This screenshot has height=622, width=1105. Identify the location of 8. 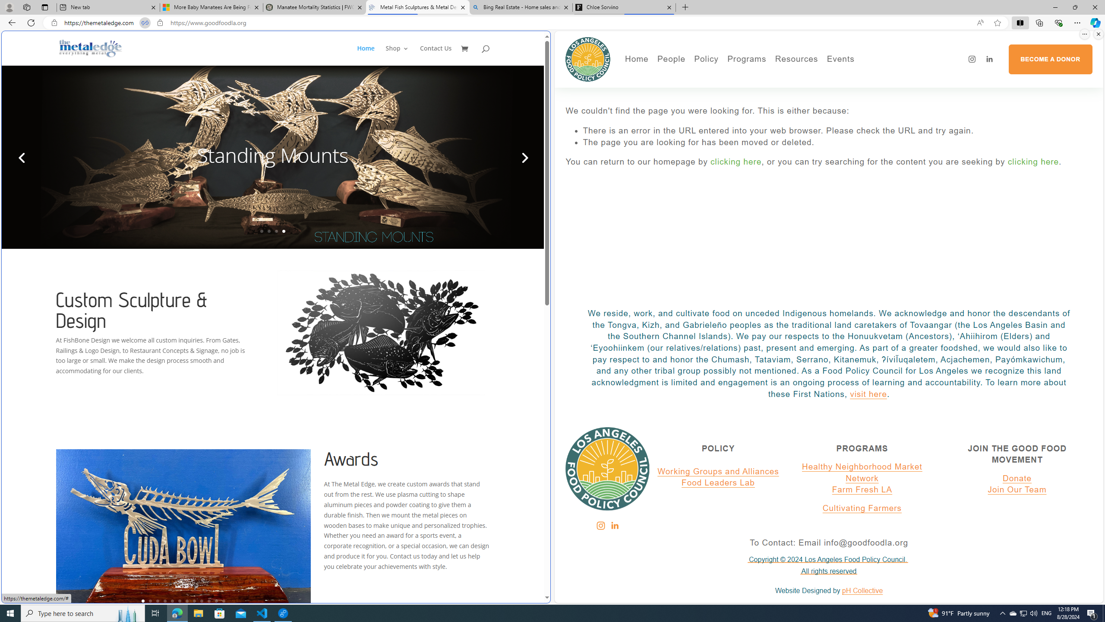
(194, 600).